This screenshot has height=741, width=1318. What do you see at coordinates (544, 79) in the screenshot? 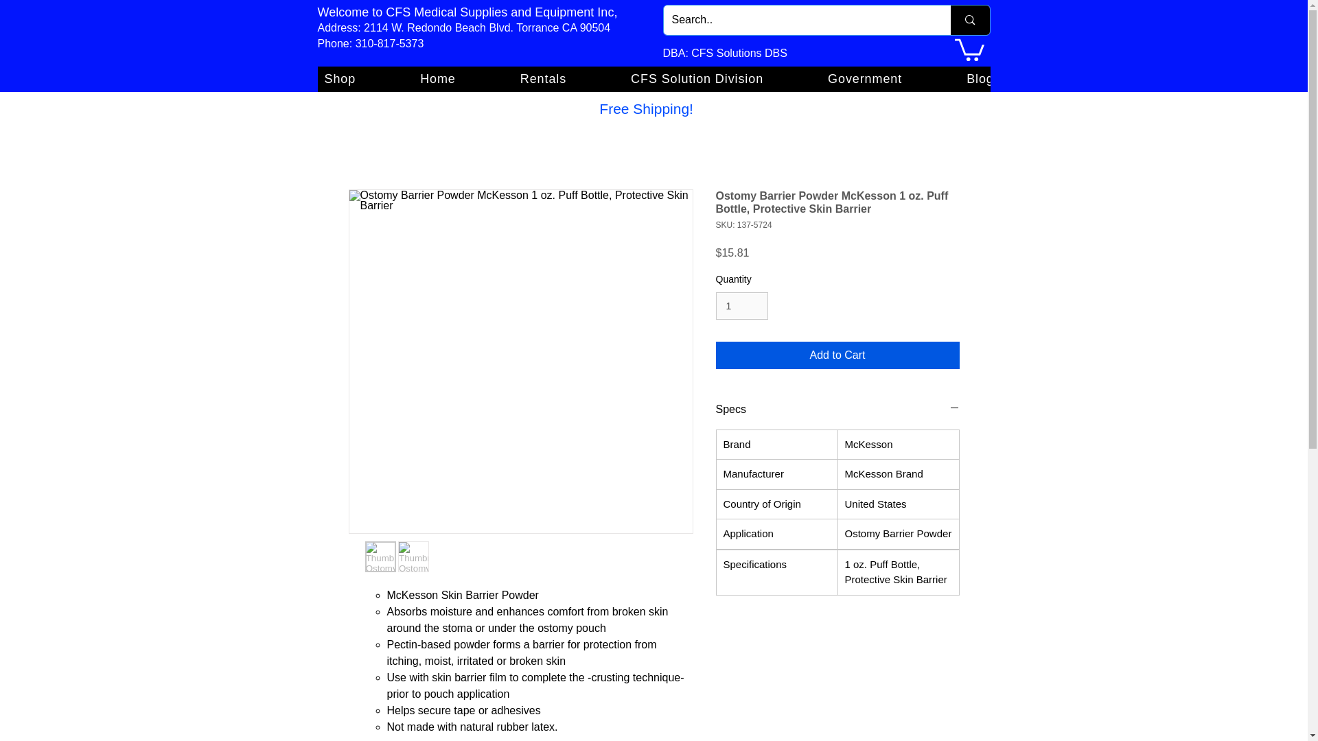
I see `Rentals` at bounding box center [544, 79].